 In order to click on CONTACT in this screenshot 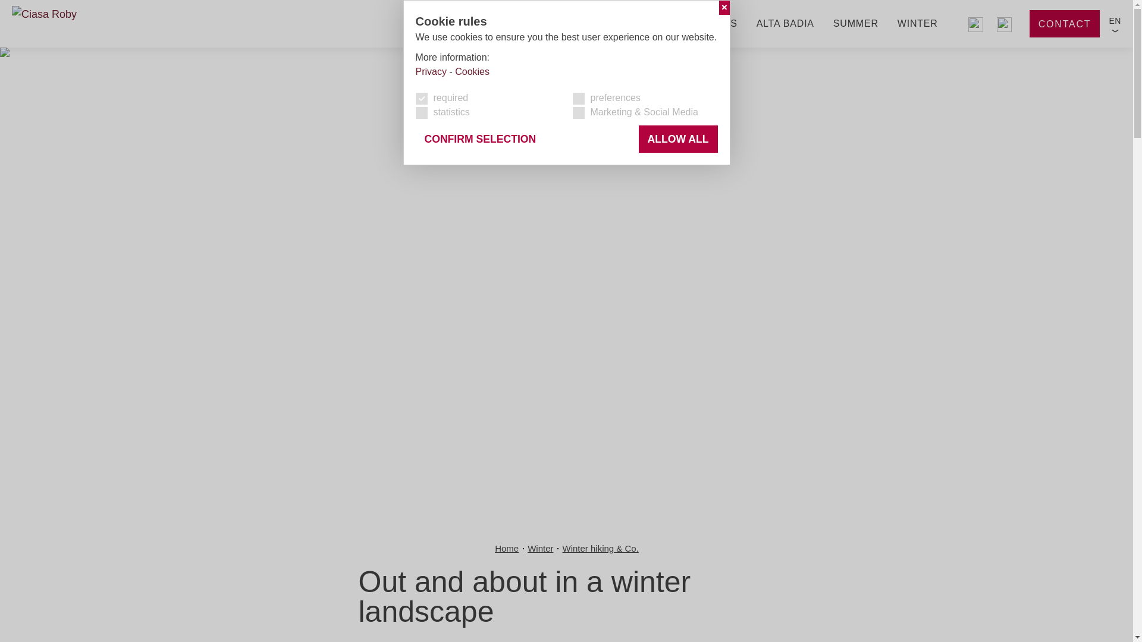, I will do `click(1065, 23)`.